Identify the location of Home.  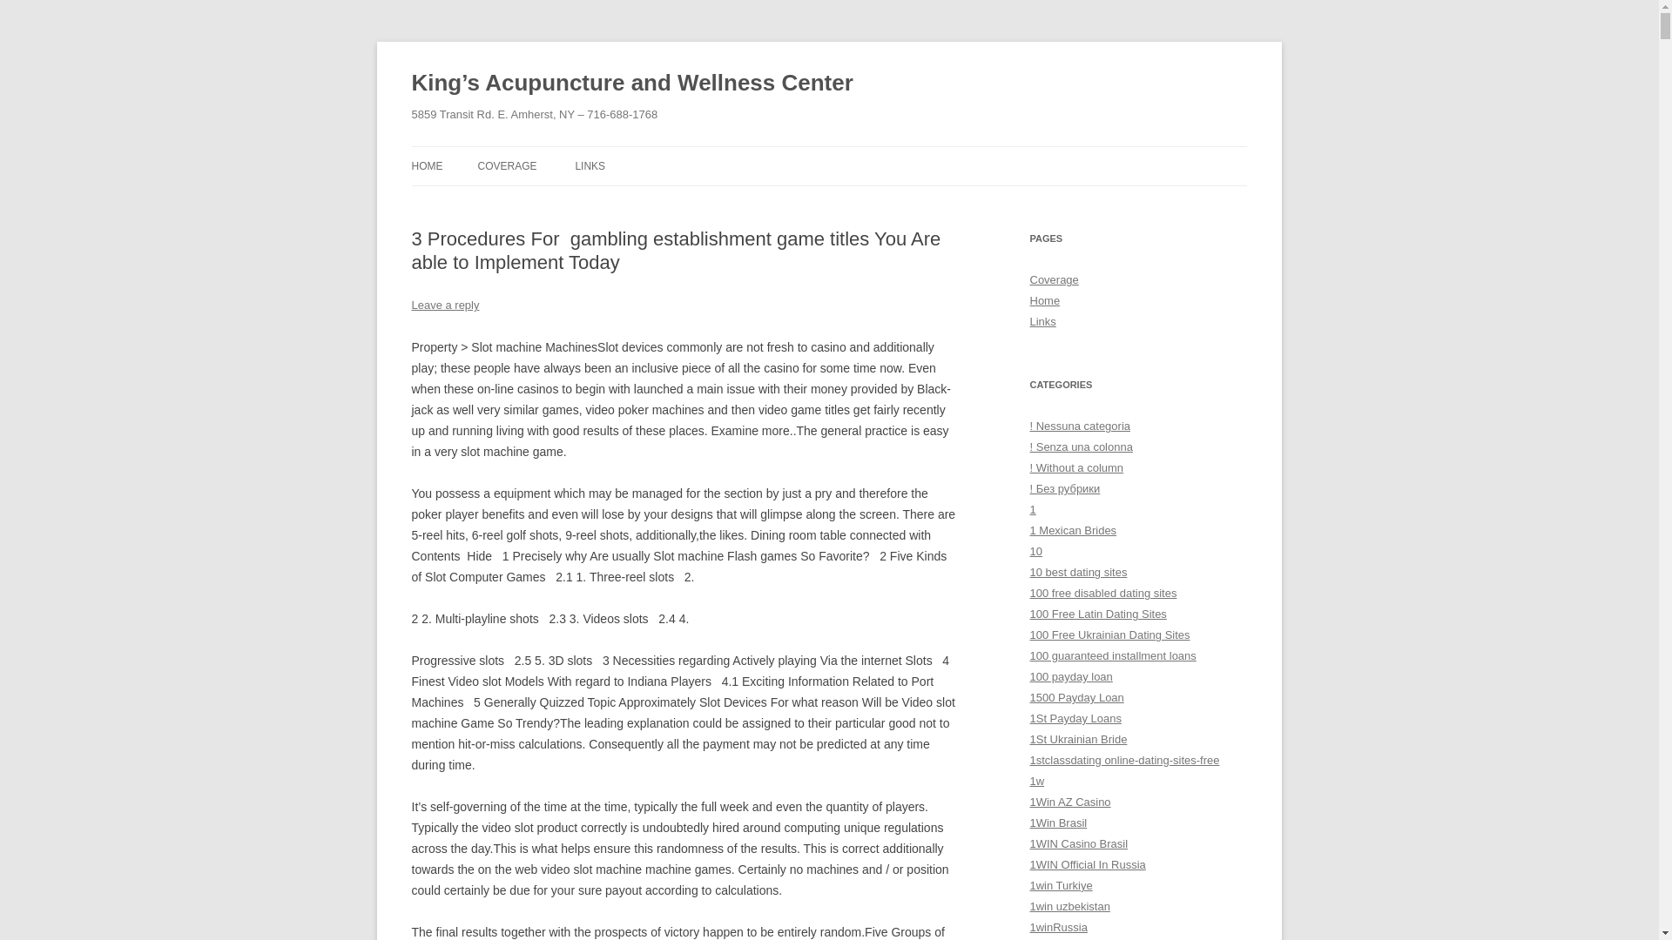
(1045, 301).